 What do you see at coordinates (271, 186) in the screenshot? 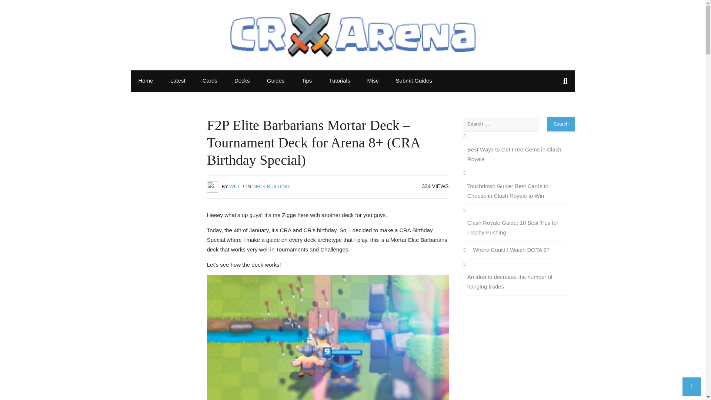
I see `DECK BUILDING` at bounding box center [271, 186].